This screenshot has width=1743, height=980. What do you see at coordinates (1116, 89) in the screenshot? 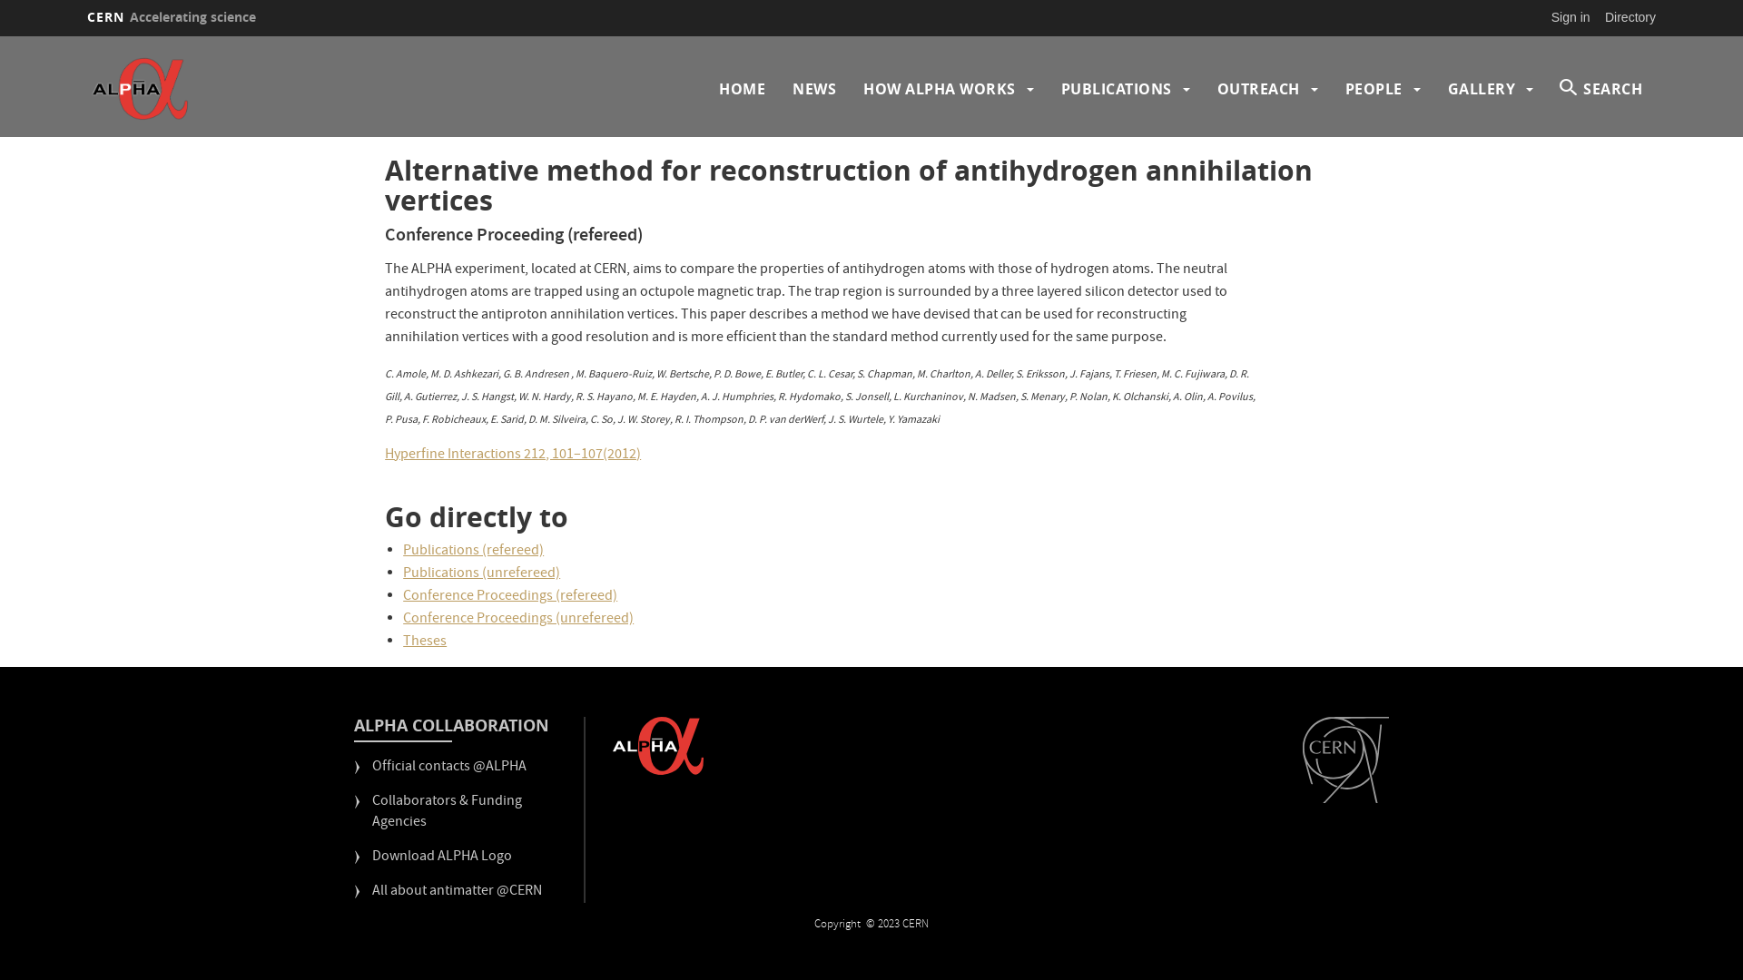
I see `PUBLICATIONS` at bounding box center [1116, 89].